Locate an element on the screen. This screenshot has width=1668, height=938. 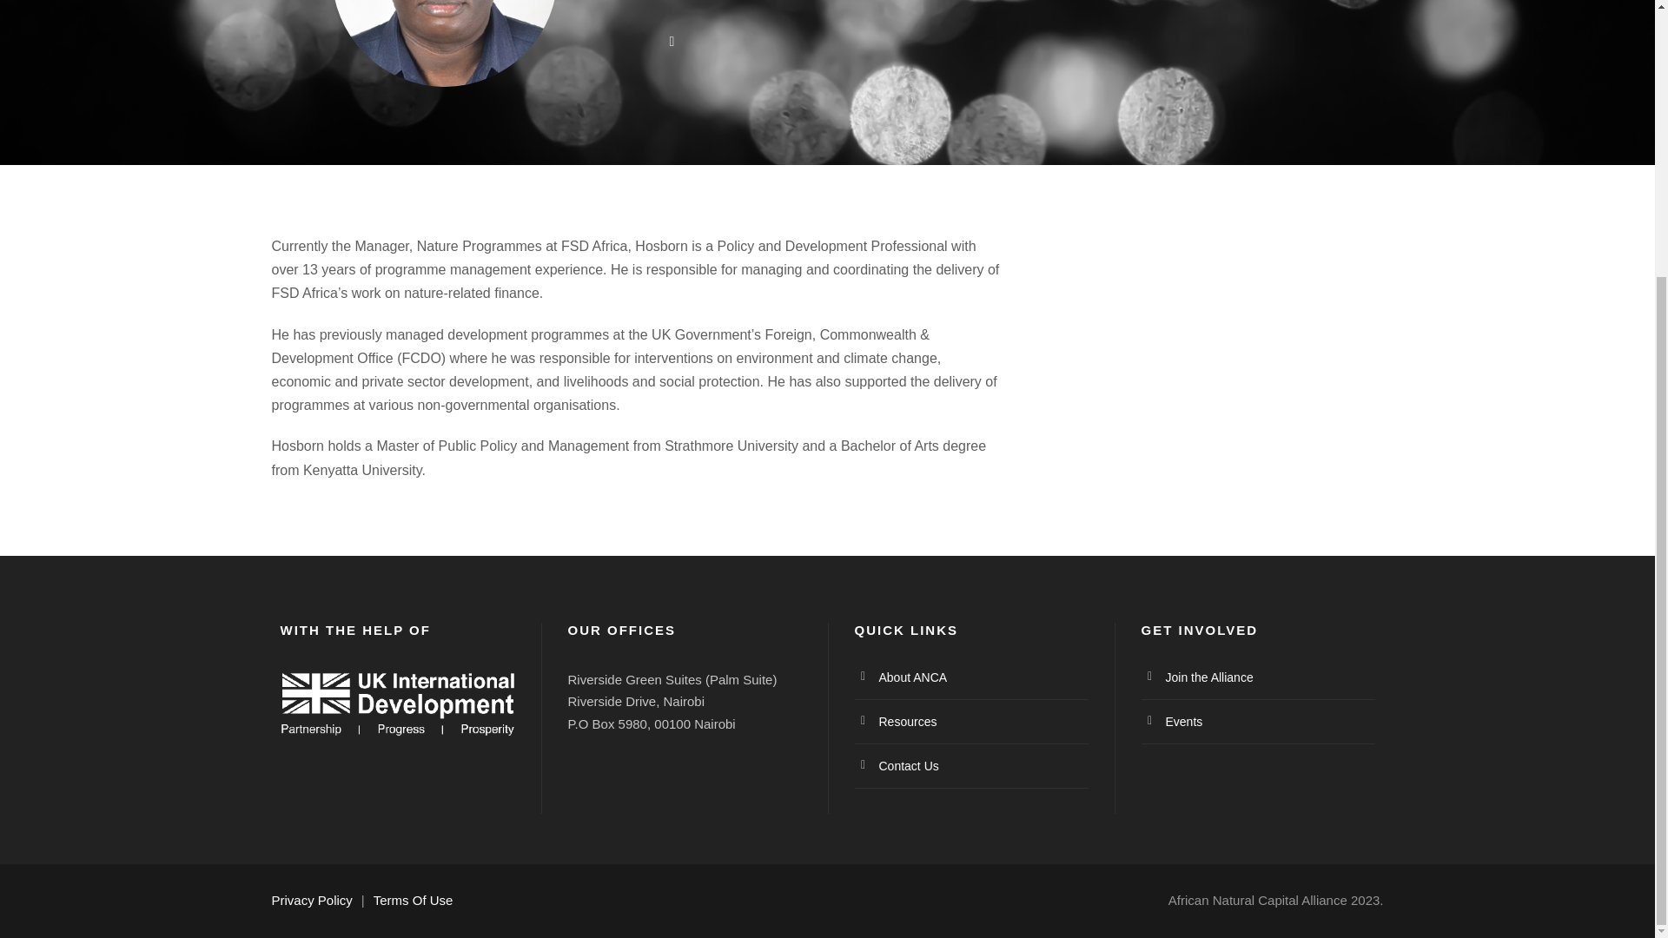
Privacy Policy is located at coordinates (311, 900).